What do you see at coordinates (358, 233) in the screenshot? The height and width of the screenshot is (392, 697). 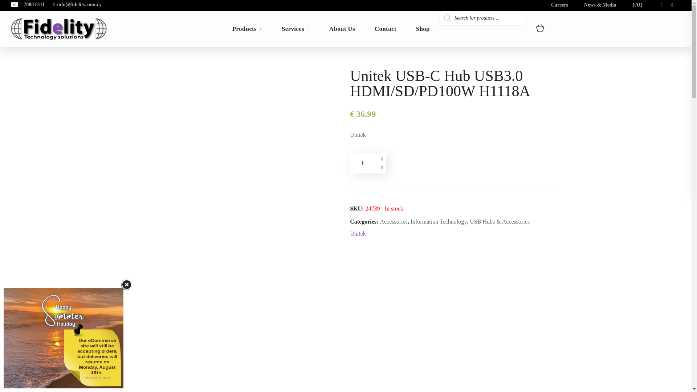 I see `View brand` at bounding box center [358, 233].